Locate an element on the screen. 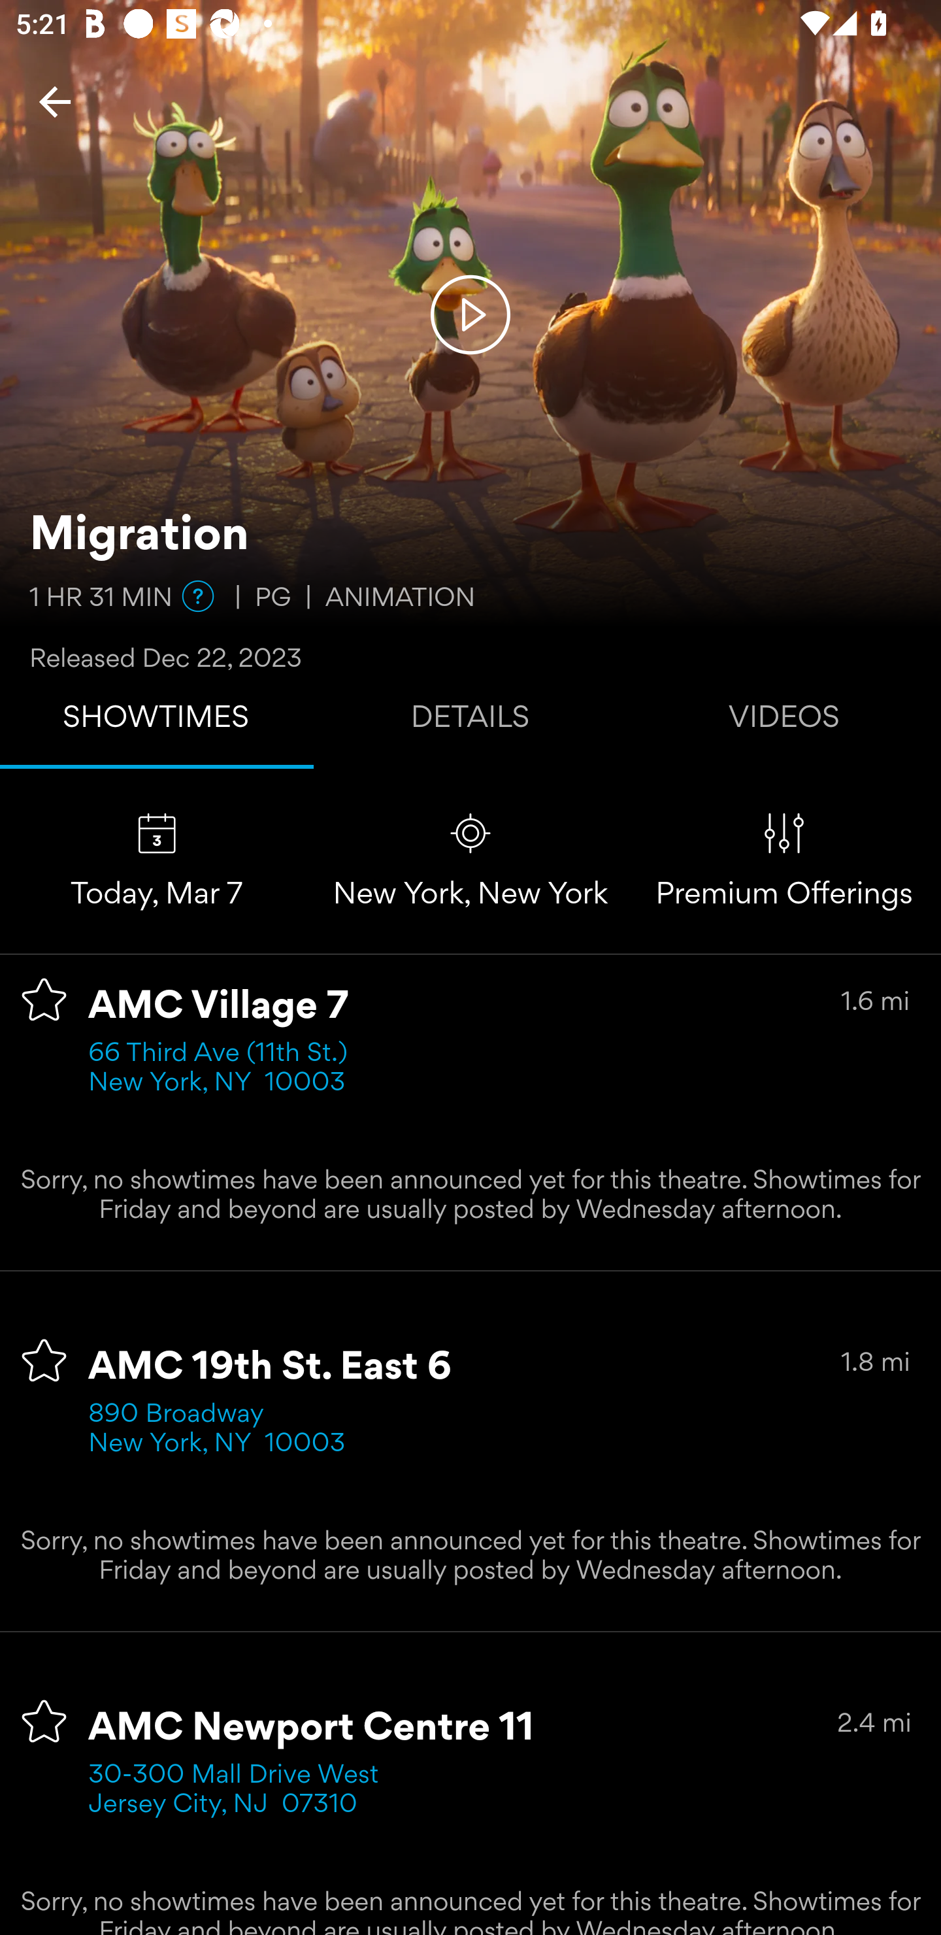 This screenshot has width=941, height=1935. Help is located at coordinates (197, 596).